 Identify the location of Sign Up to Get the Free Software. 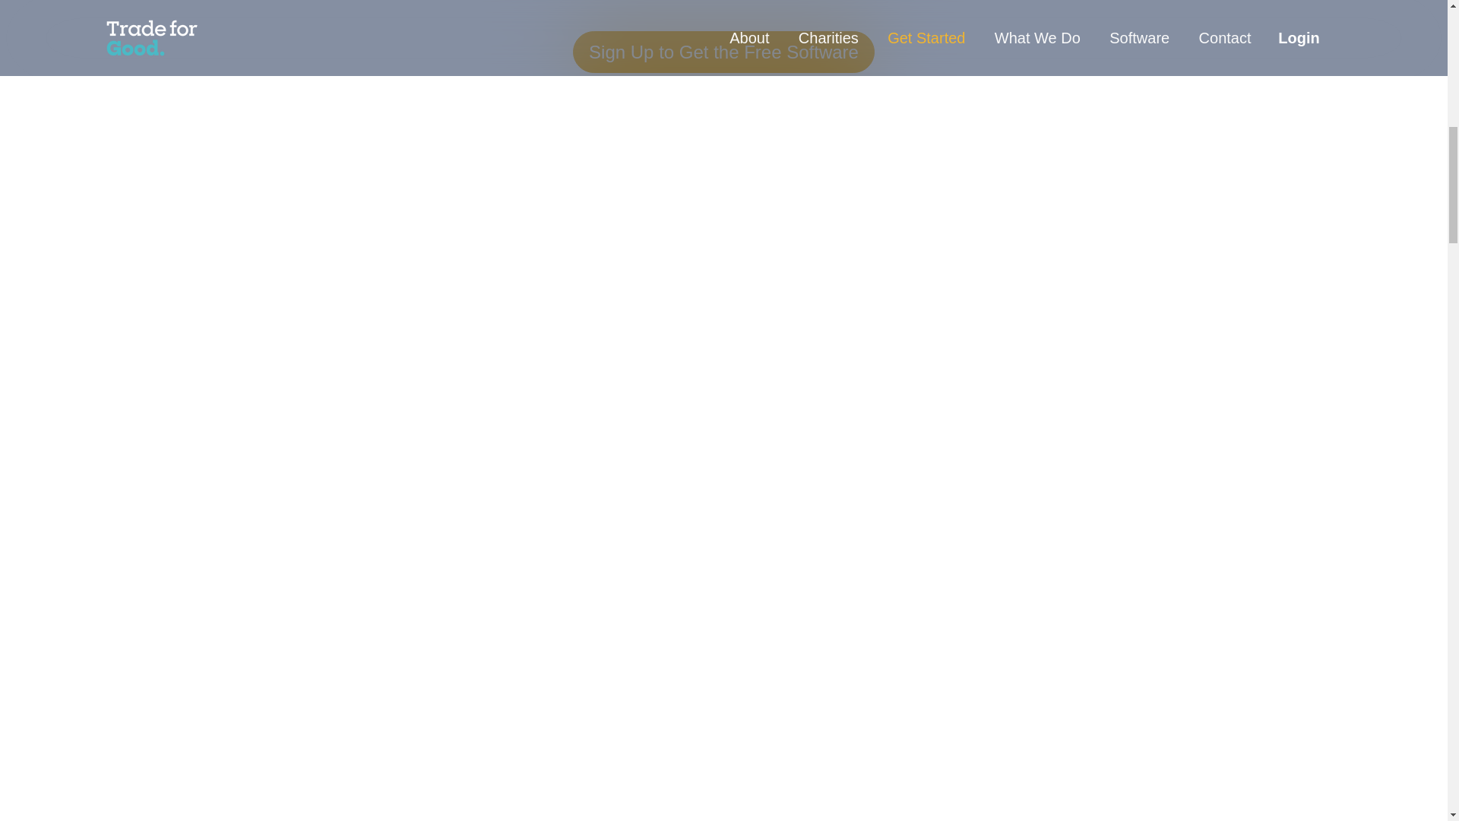
(723, 51).